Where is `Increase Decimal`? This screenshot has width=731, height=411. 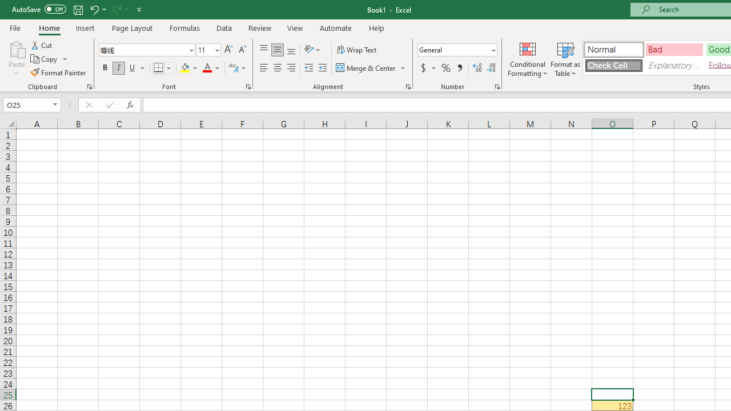 Increase Decimal is located at coordinates (477, 68).